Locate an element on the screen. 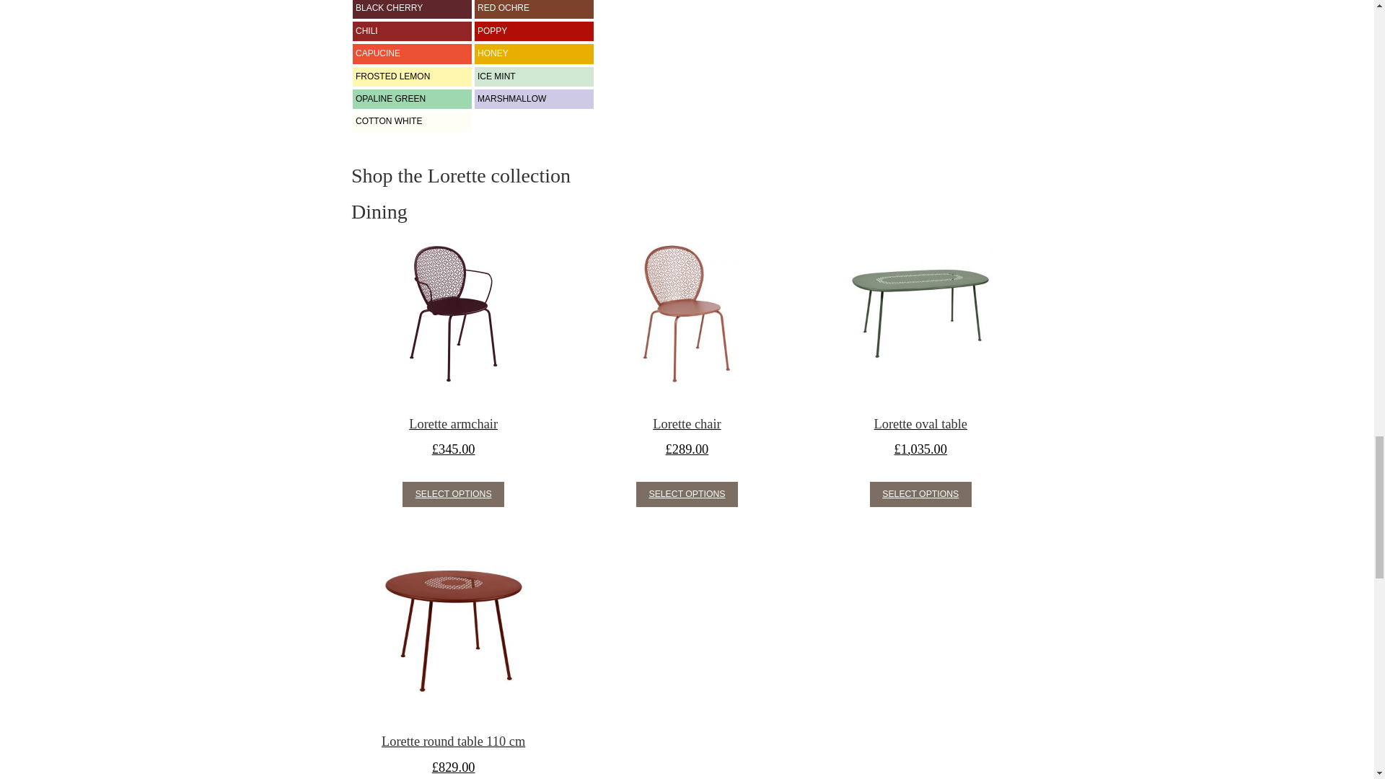  Minimum qty is 2 is located at coordinates (687, 495).